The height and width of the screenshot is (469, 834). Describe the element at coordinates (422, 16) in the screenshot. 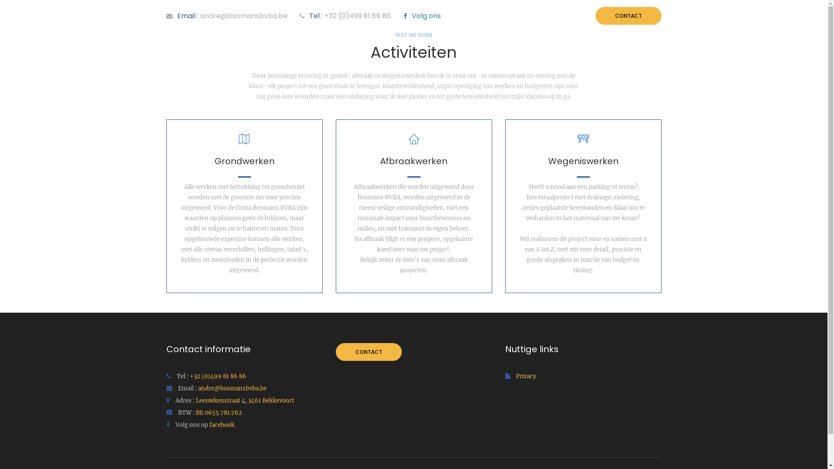

I see `Volg ons` at that location.